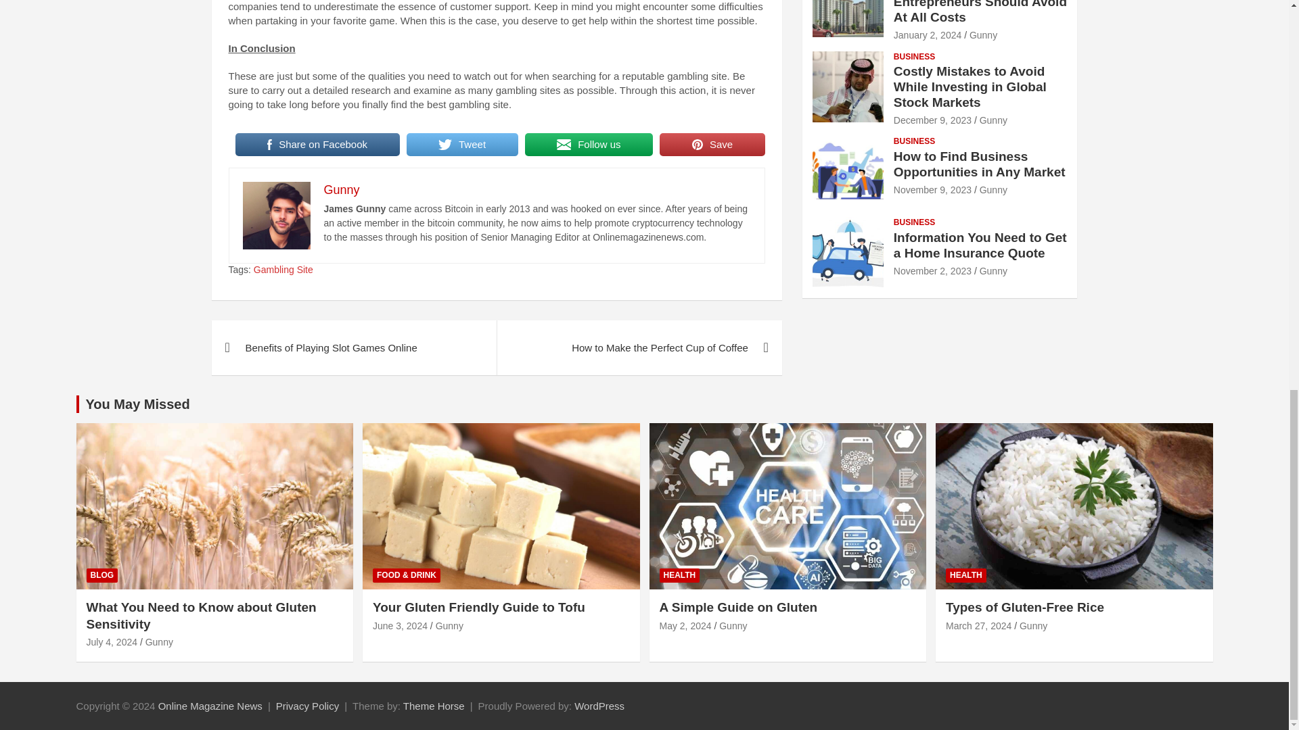 Image resolution: width=1299 pixels, height=730 pixels. I want to click on Online Magazine News, so click(210, 706).